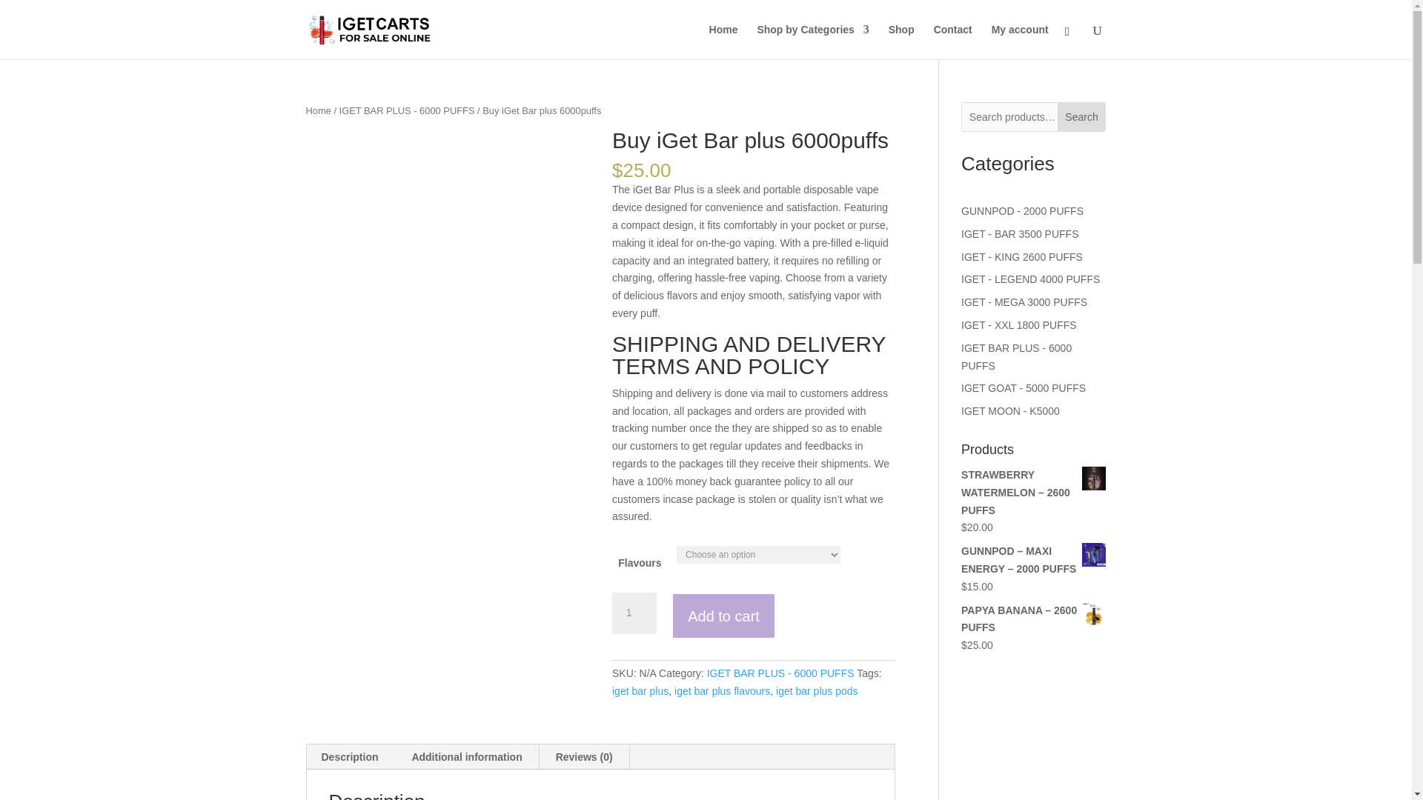  Describe the element at coordinates (781, 673) in the screenshot. I see `IGET BAR PLUS - 6000 PUFFS` at that location.